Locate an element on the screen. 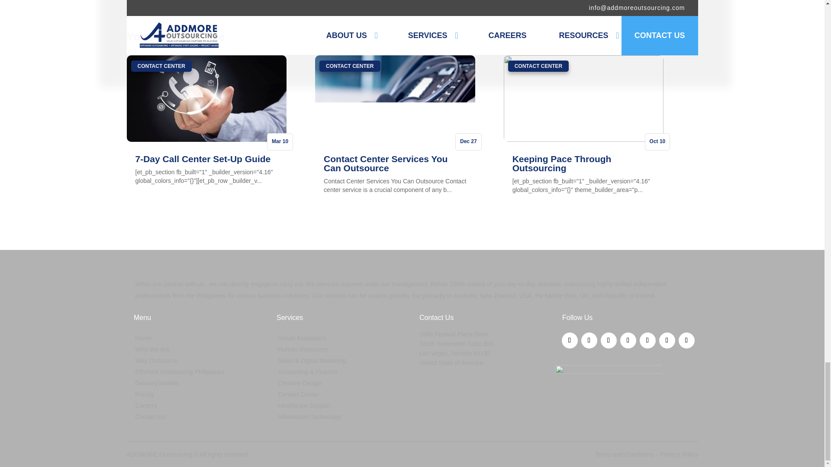 This screenshot has height=467, width=831. Follow on Facebook is located at coordinates (570, 340).